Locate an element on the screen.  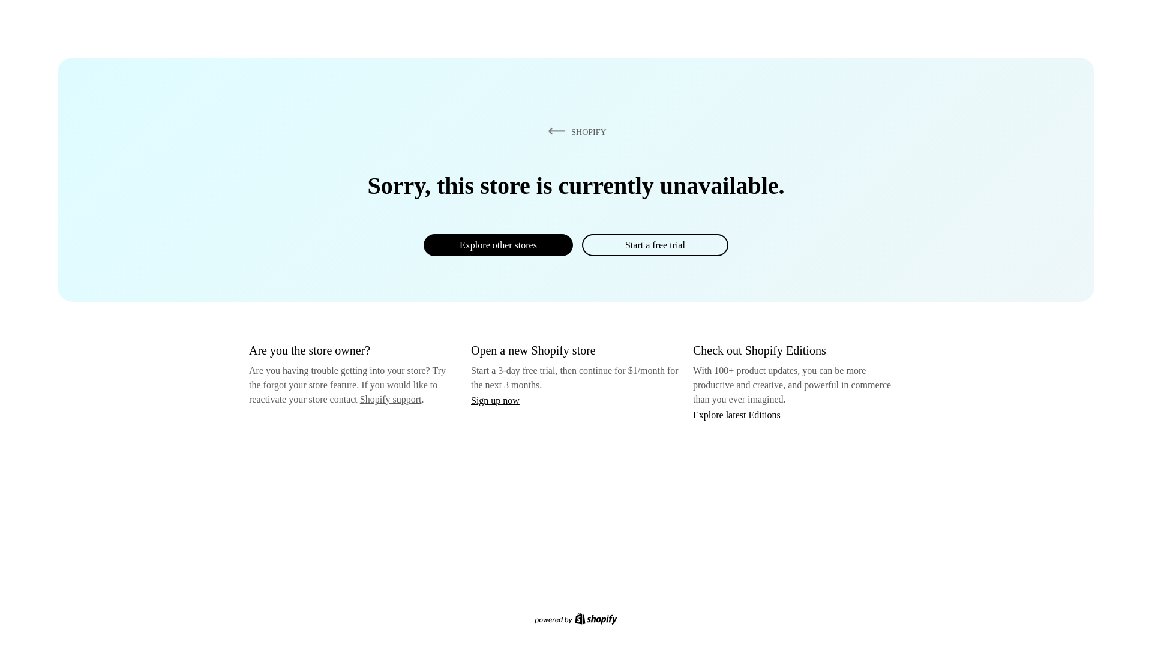
Sign up now is located at coordinates (495, 400).